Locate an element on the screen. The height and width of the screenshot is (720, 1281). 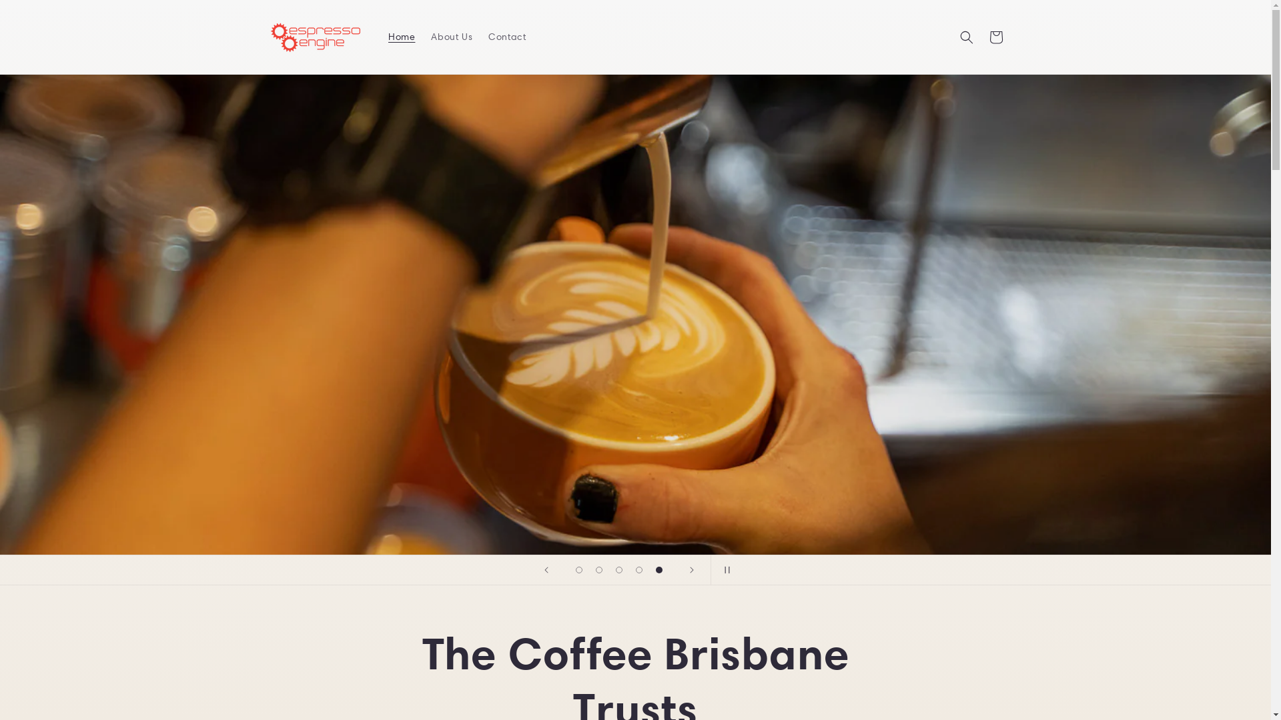
Contact is located at coordinates (507, 37).